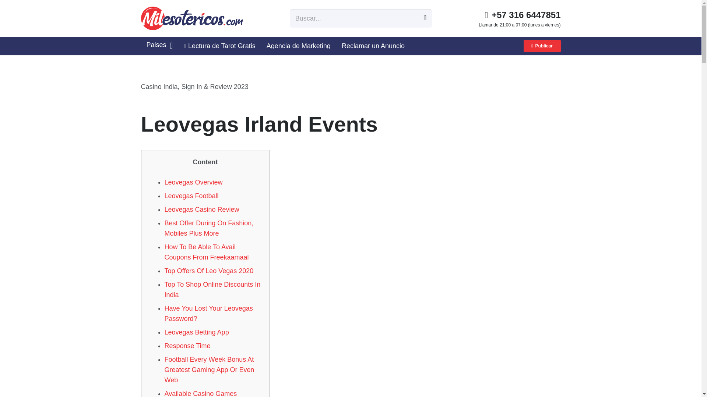 This screenshot has height=397, width=707. I want to click on How To Be Able To Avail Coupons From Freekaamaal, so click(206, 252).